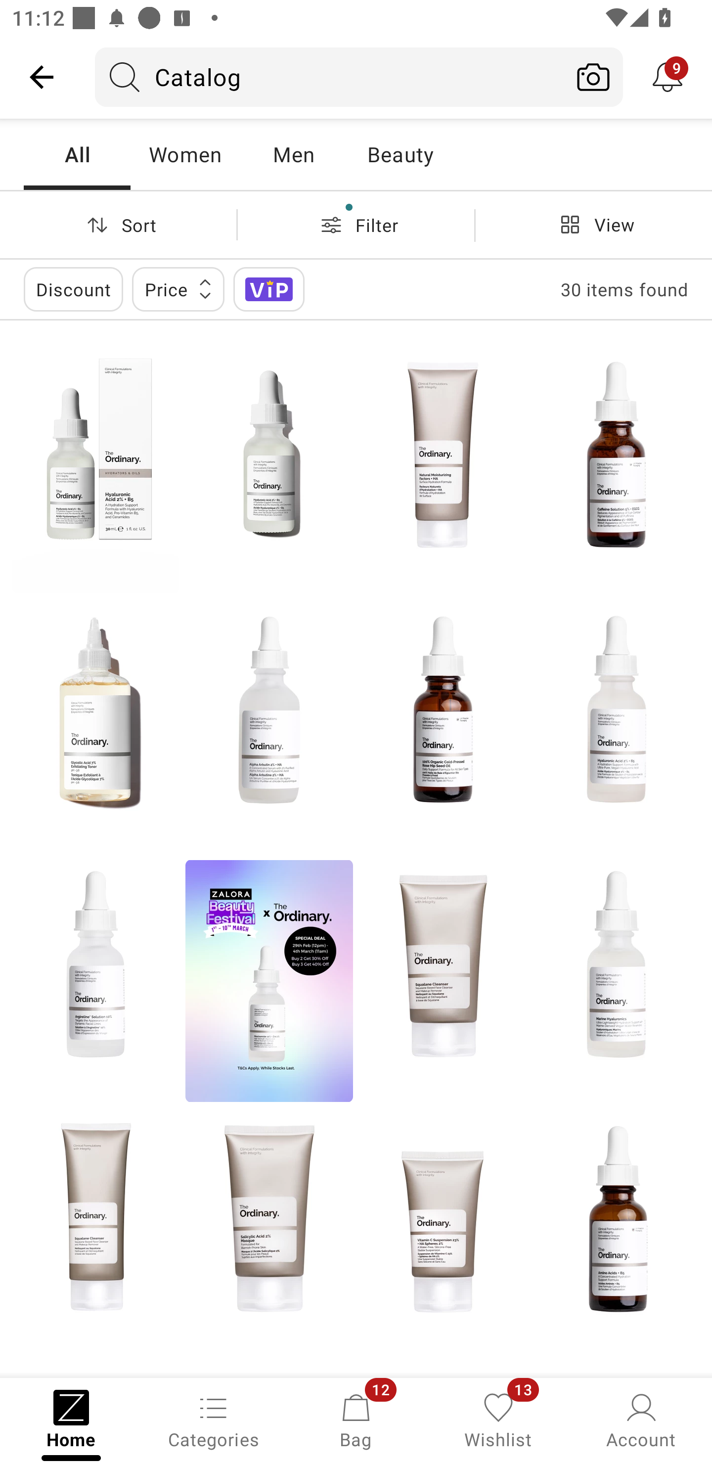  What do you see at coordinates (641, 1419) in the screenshot?
I see `Account` at bounding box center [641, 1419].